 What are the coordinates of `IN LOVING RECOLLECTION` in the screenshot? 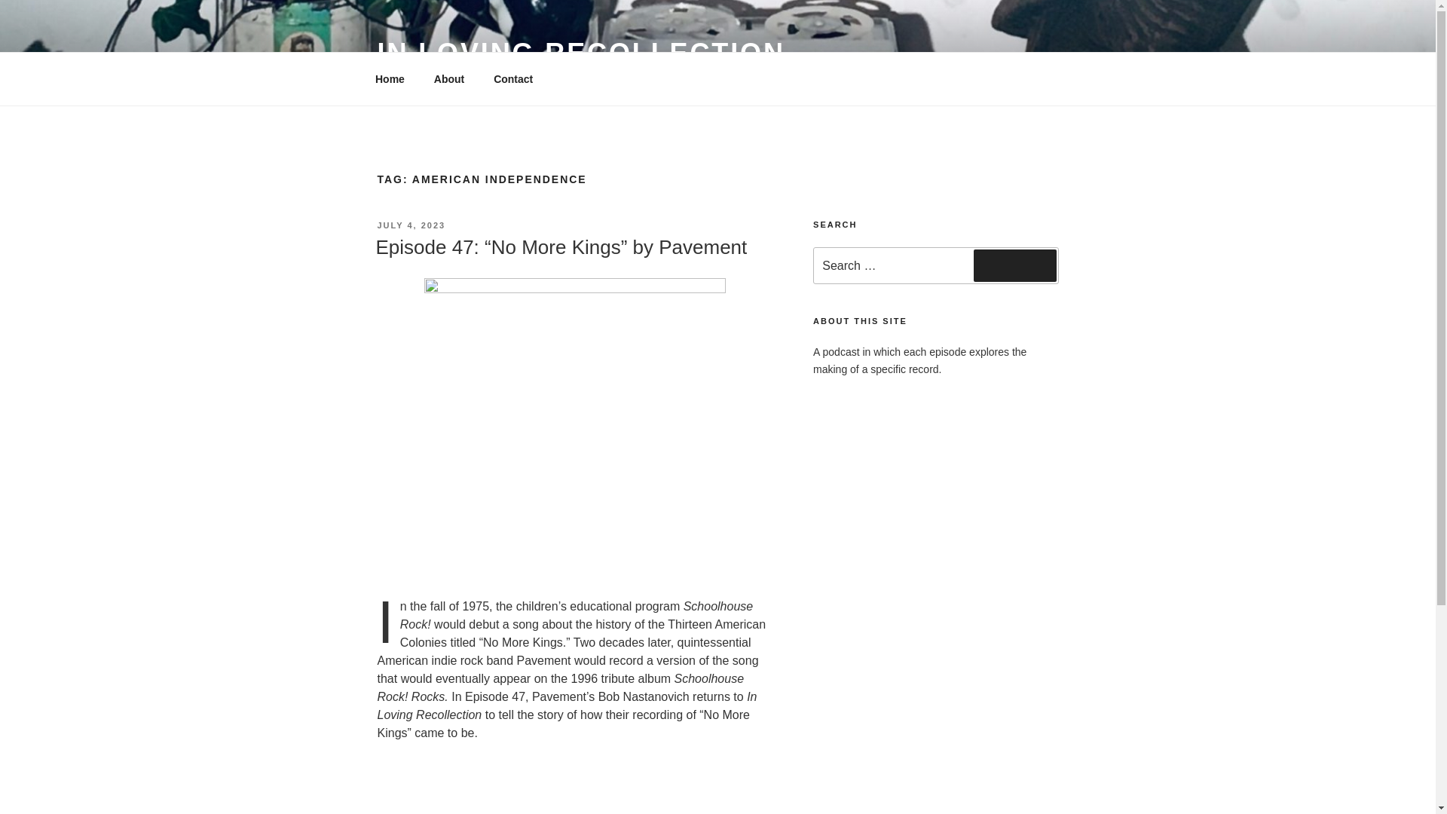 It's located at (580, 53).